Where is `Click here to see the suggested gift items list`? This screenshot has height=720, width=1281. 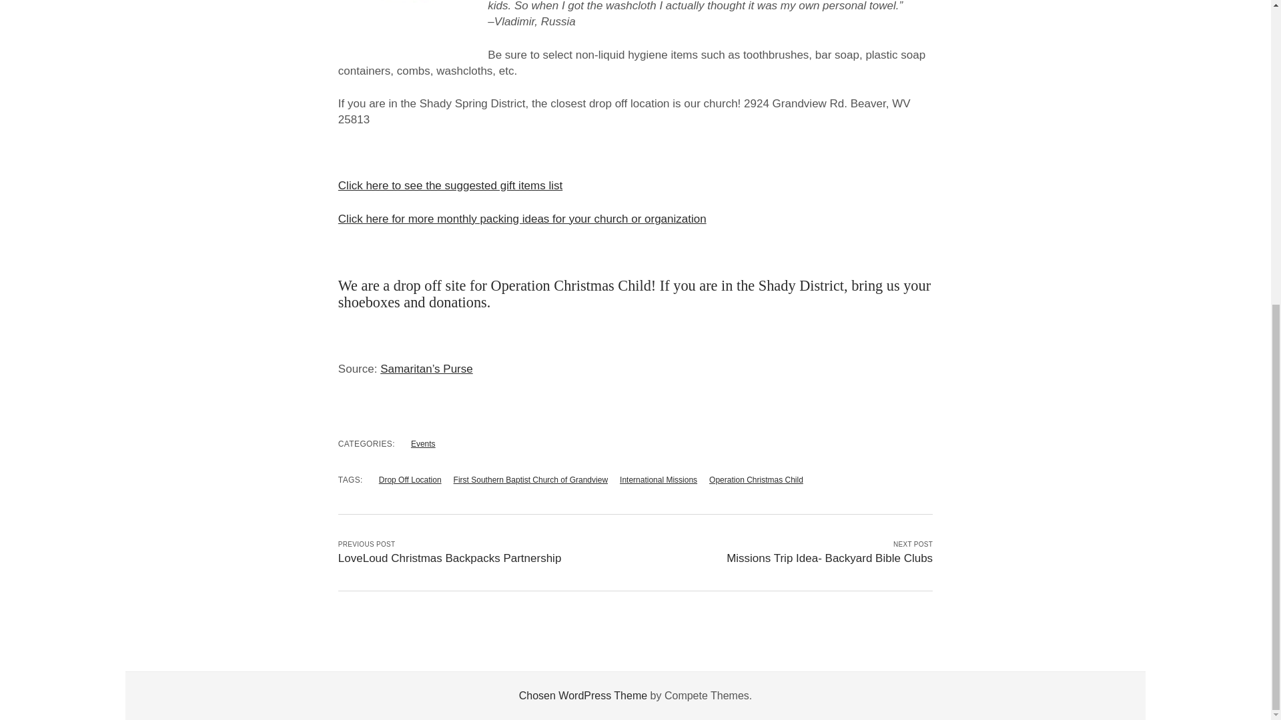
Click here to see the suggested gift items list is located at coordinates (450, 185).